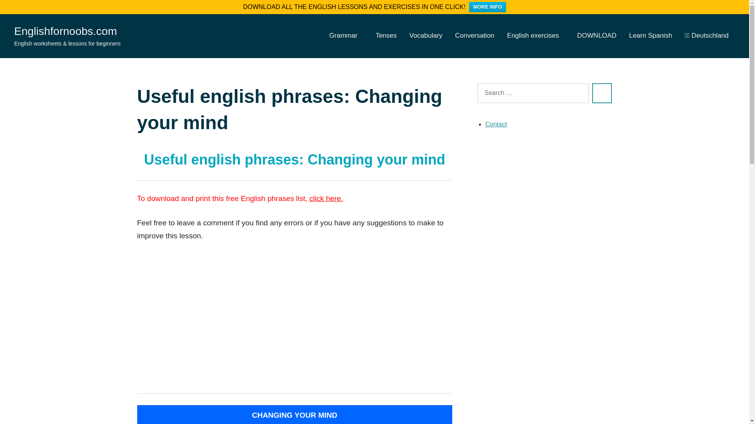 The width and height of the screenshot is (755, 424). I want to click on DOWNLOAD, so click(597, 36).